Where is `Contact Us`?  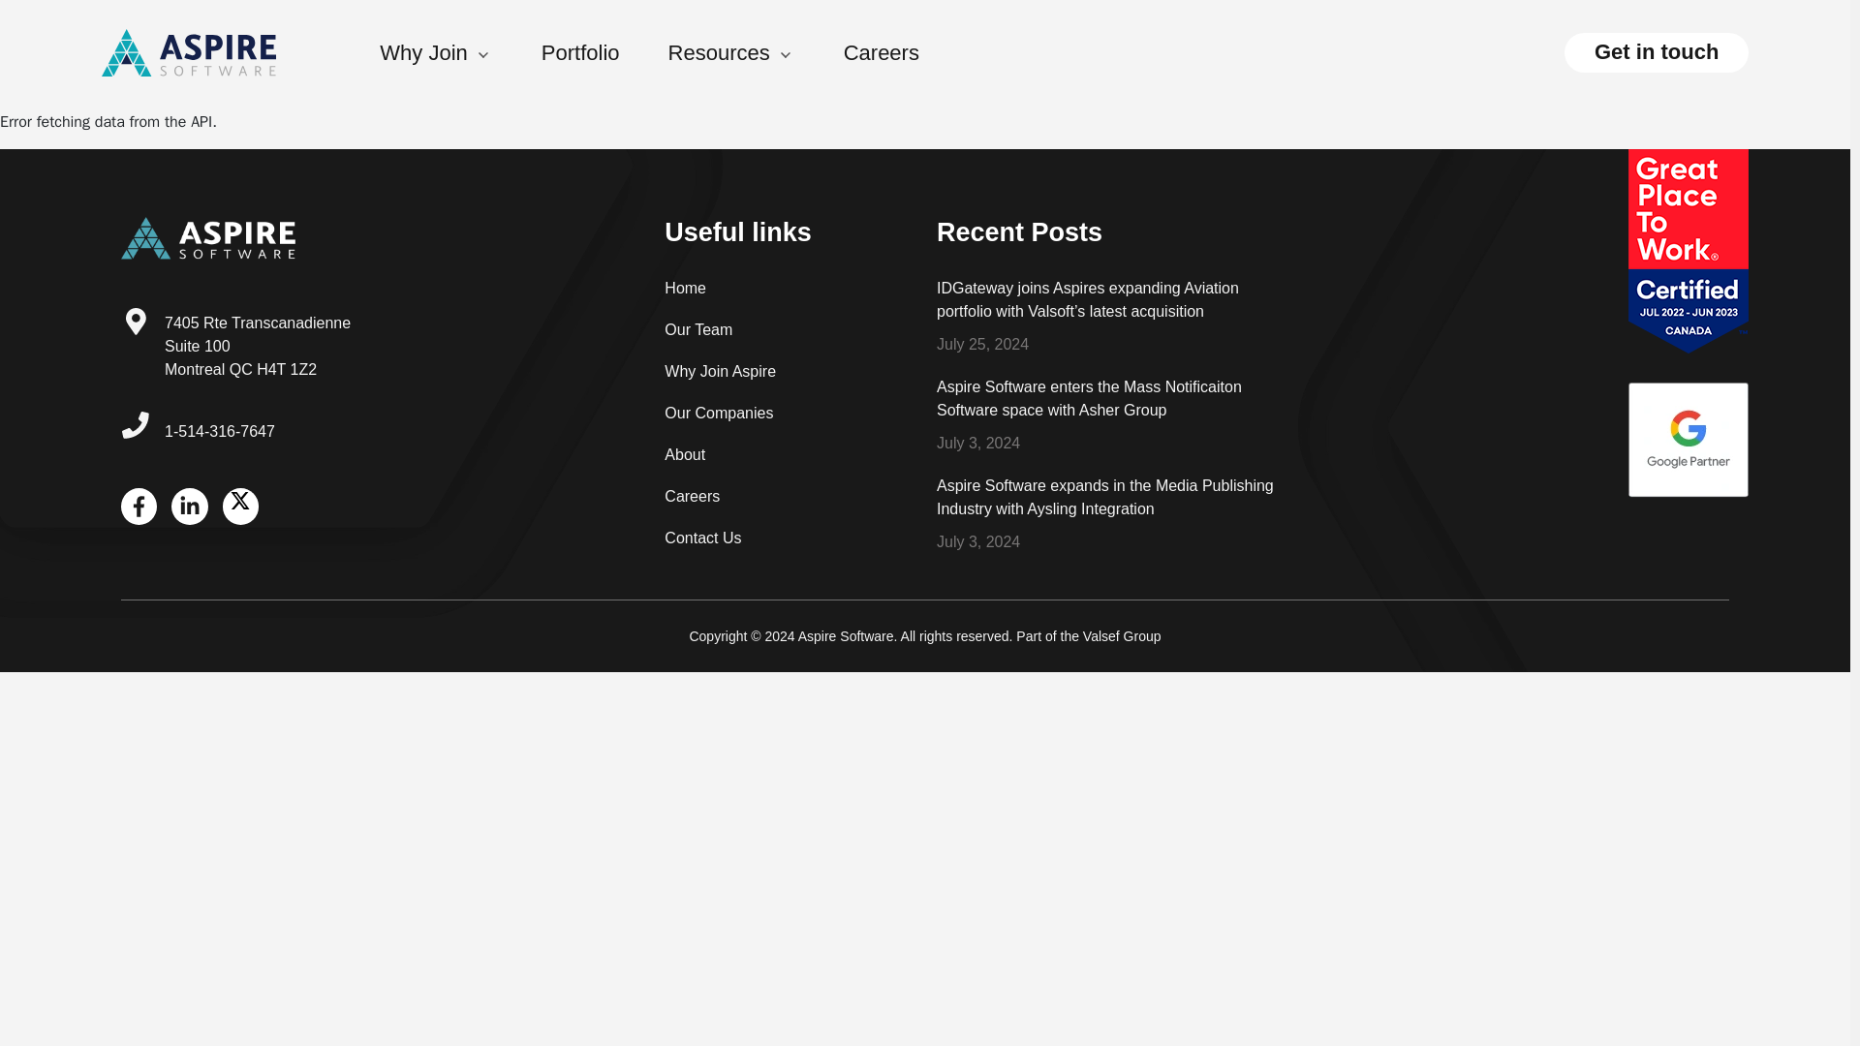
Contact Us is located at coordinates (789, 546).